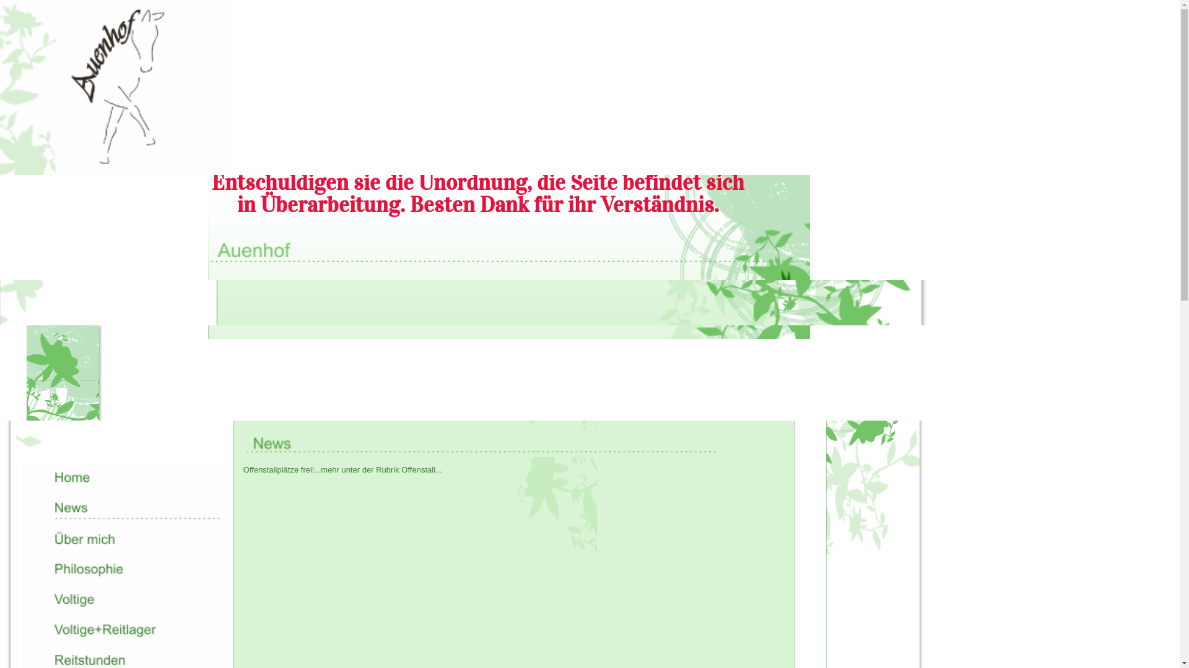 The width and height of the screenshot is (1189, 668). Describe the element at coordinates (124, 477) in the screenshot. I see `Home` at that location.